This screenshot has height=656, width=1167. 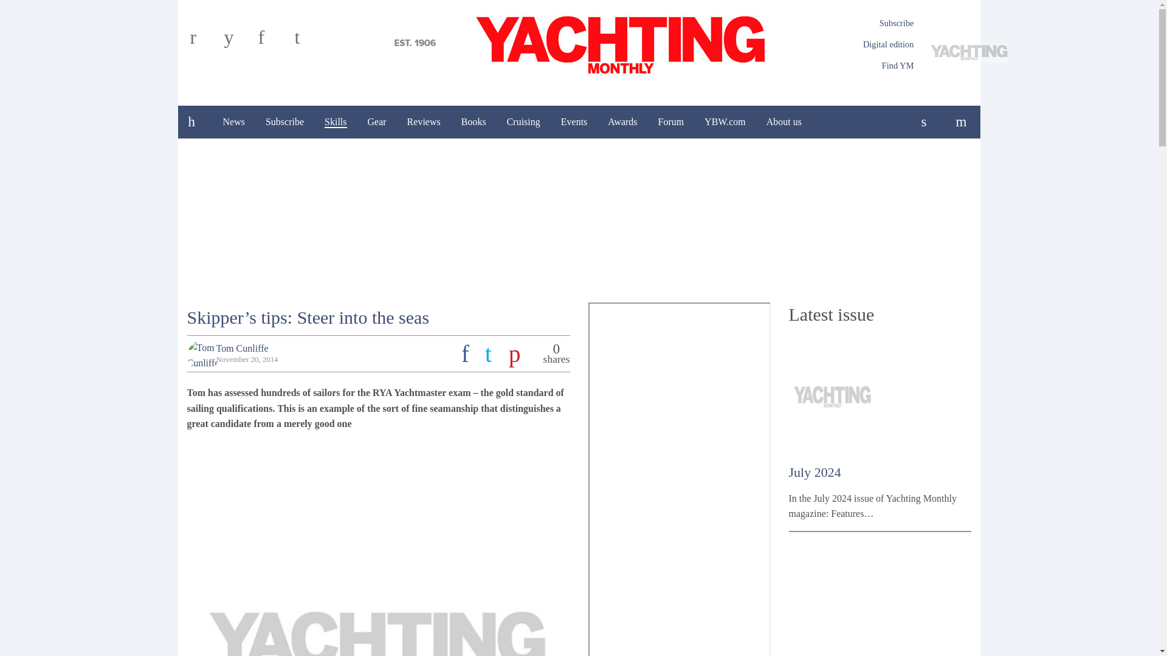 I want to click on Subscribe, so click(x=284, y=121).